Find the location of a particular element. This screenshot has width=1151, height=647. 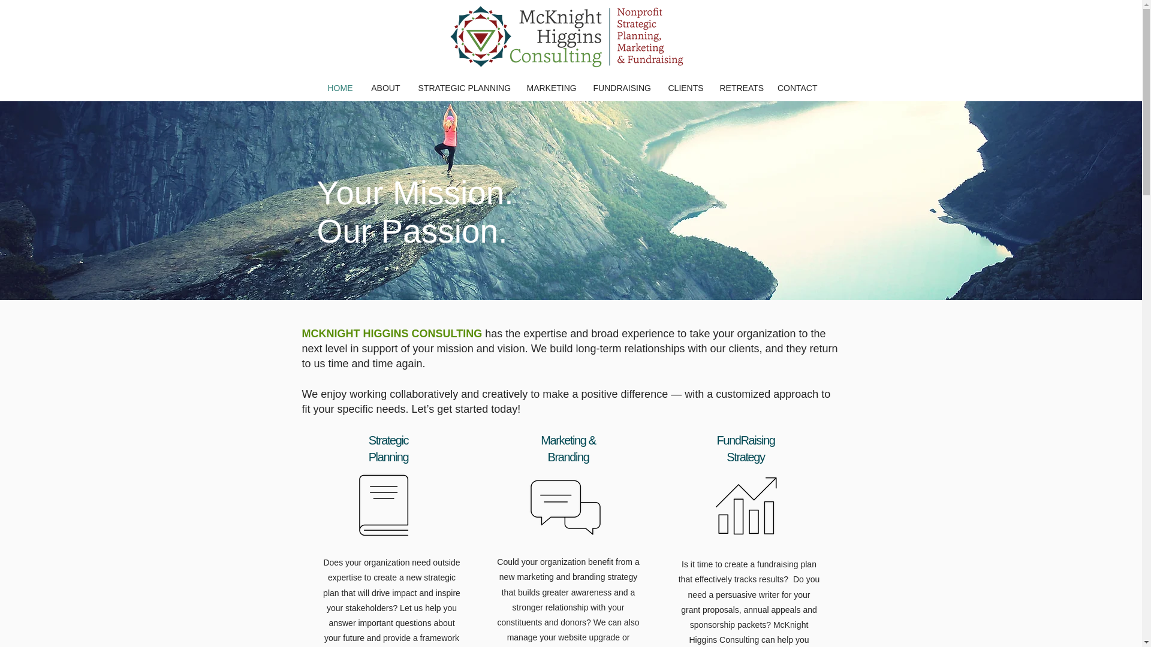

CLIENTS is located at coordinates (685, 89).